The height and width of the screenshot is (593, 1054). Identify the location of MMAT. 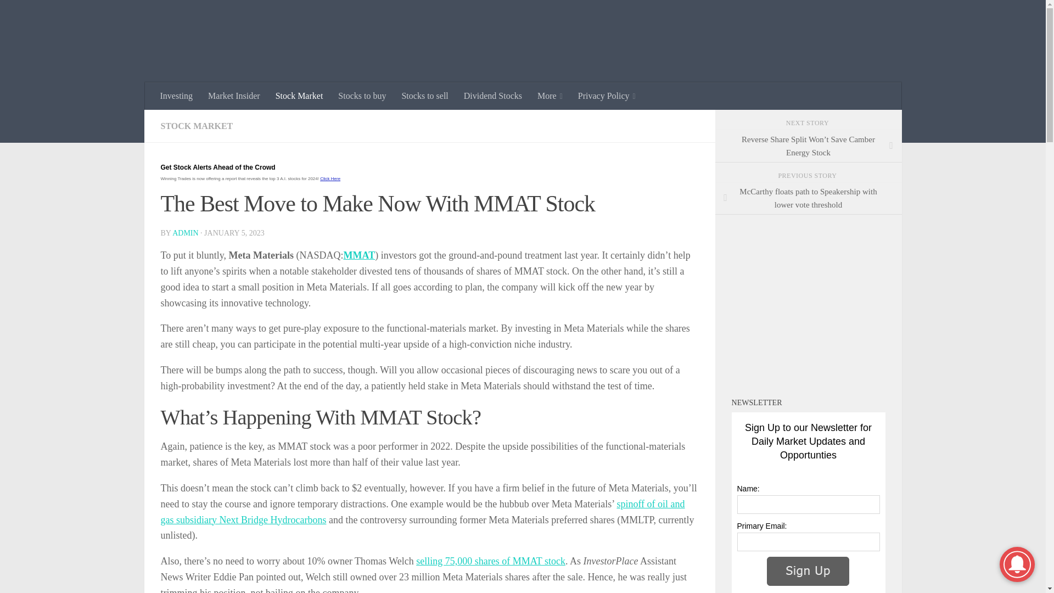
(359, 255).